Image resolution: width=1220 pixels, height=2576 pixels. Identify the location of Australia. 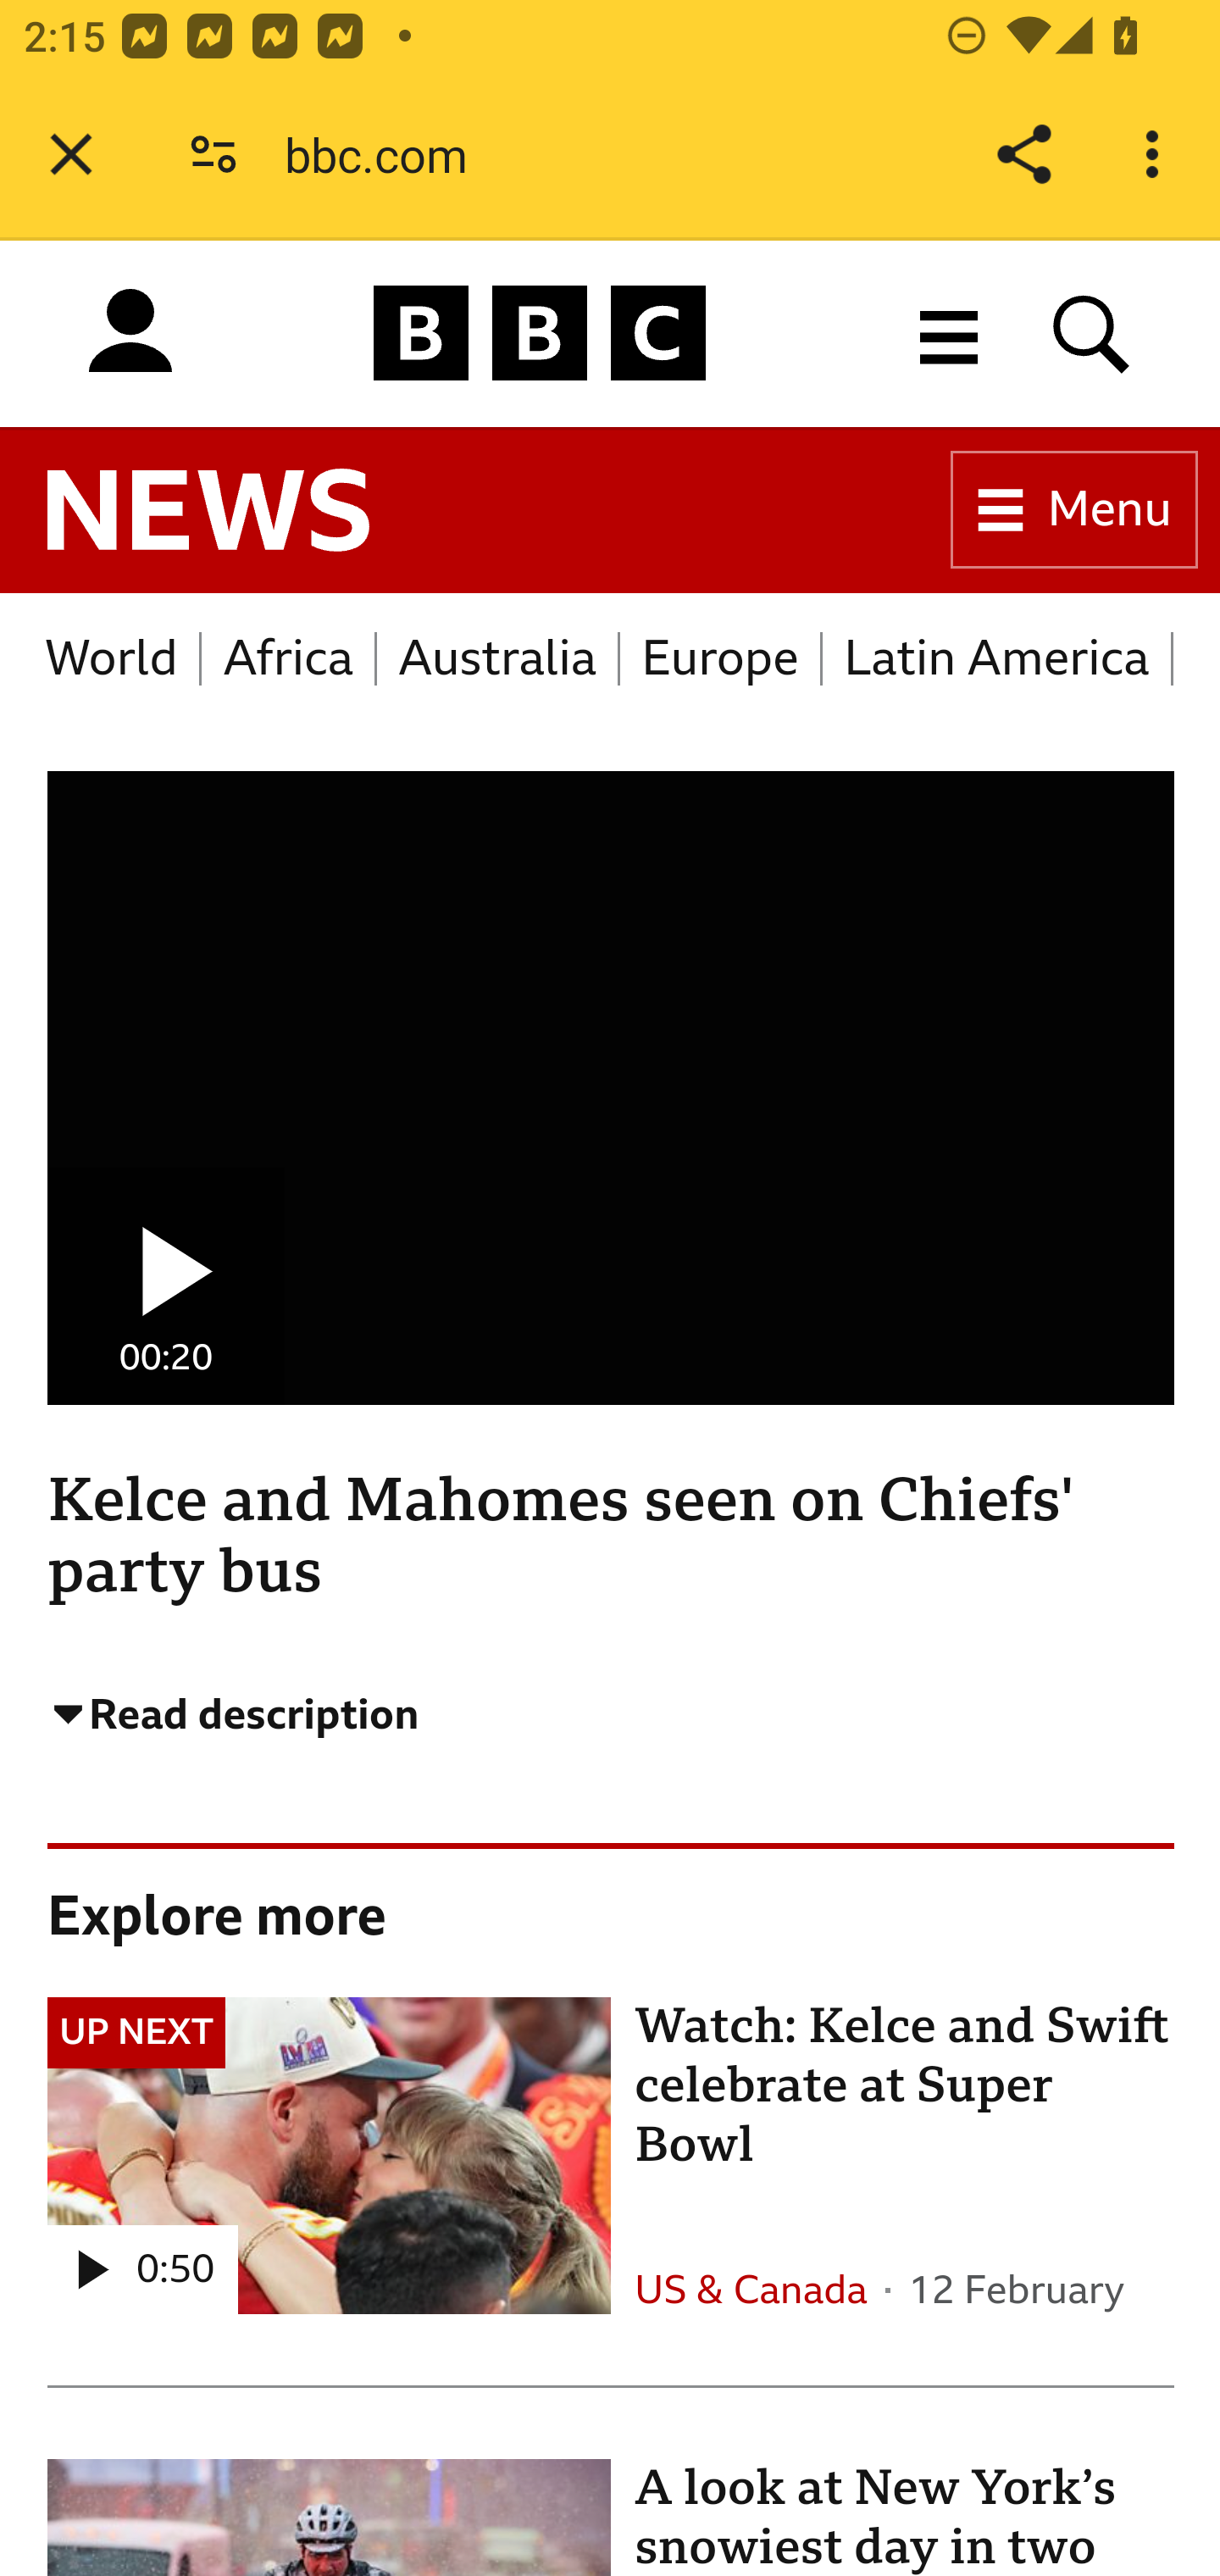
(498, 658).